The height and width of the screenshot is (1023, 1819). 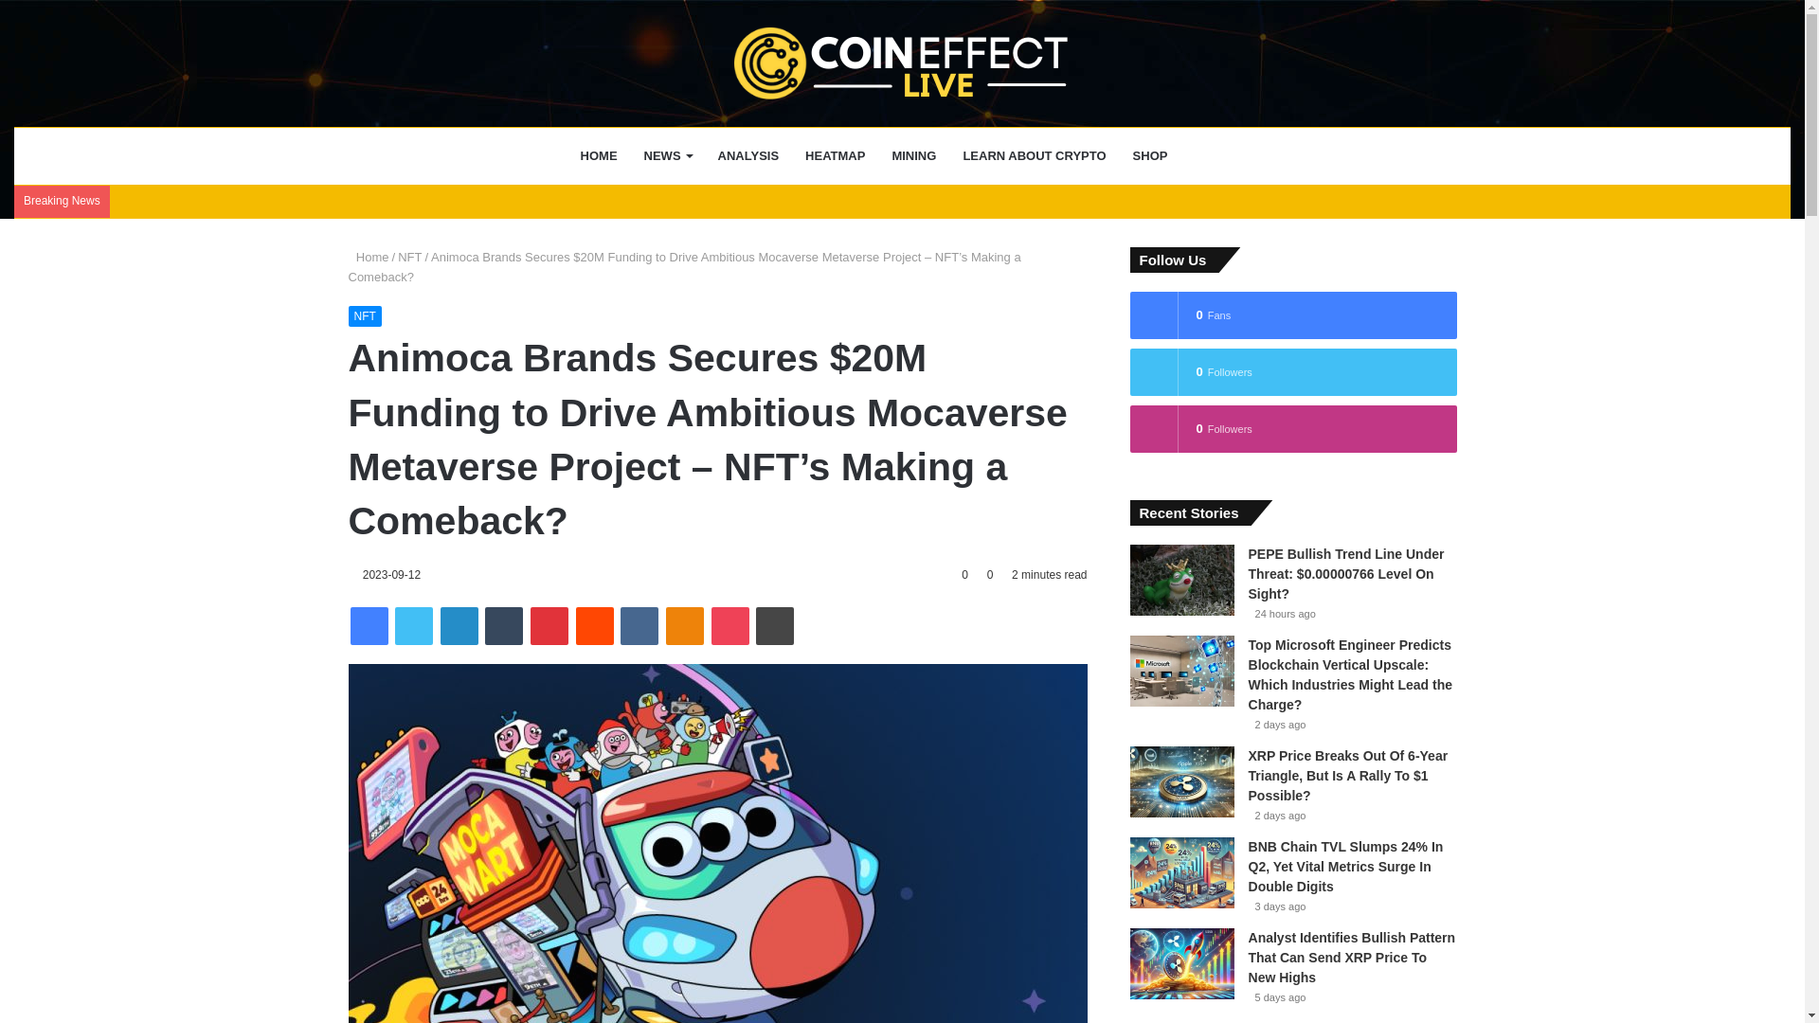 What do you see at coordinates (748, 156) in the screenshot?
I see `ANALYSIS` at bounding box center [748, 156].